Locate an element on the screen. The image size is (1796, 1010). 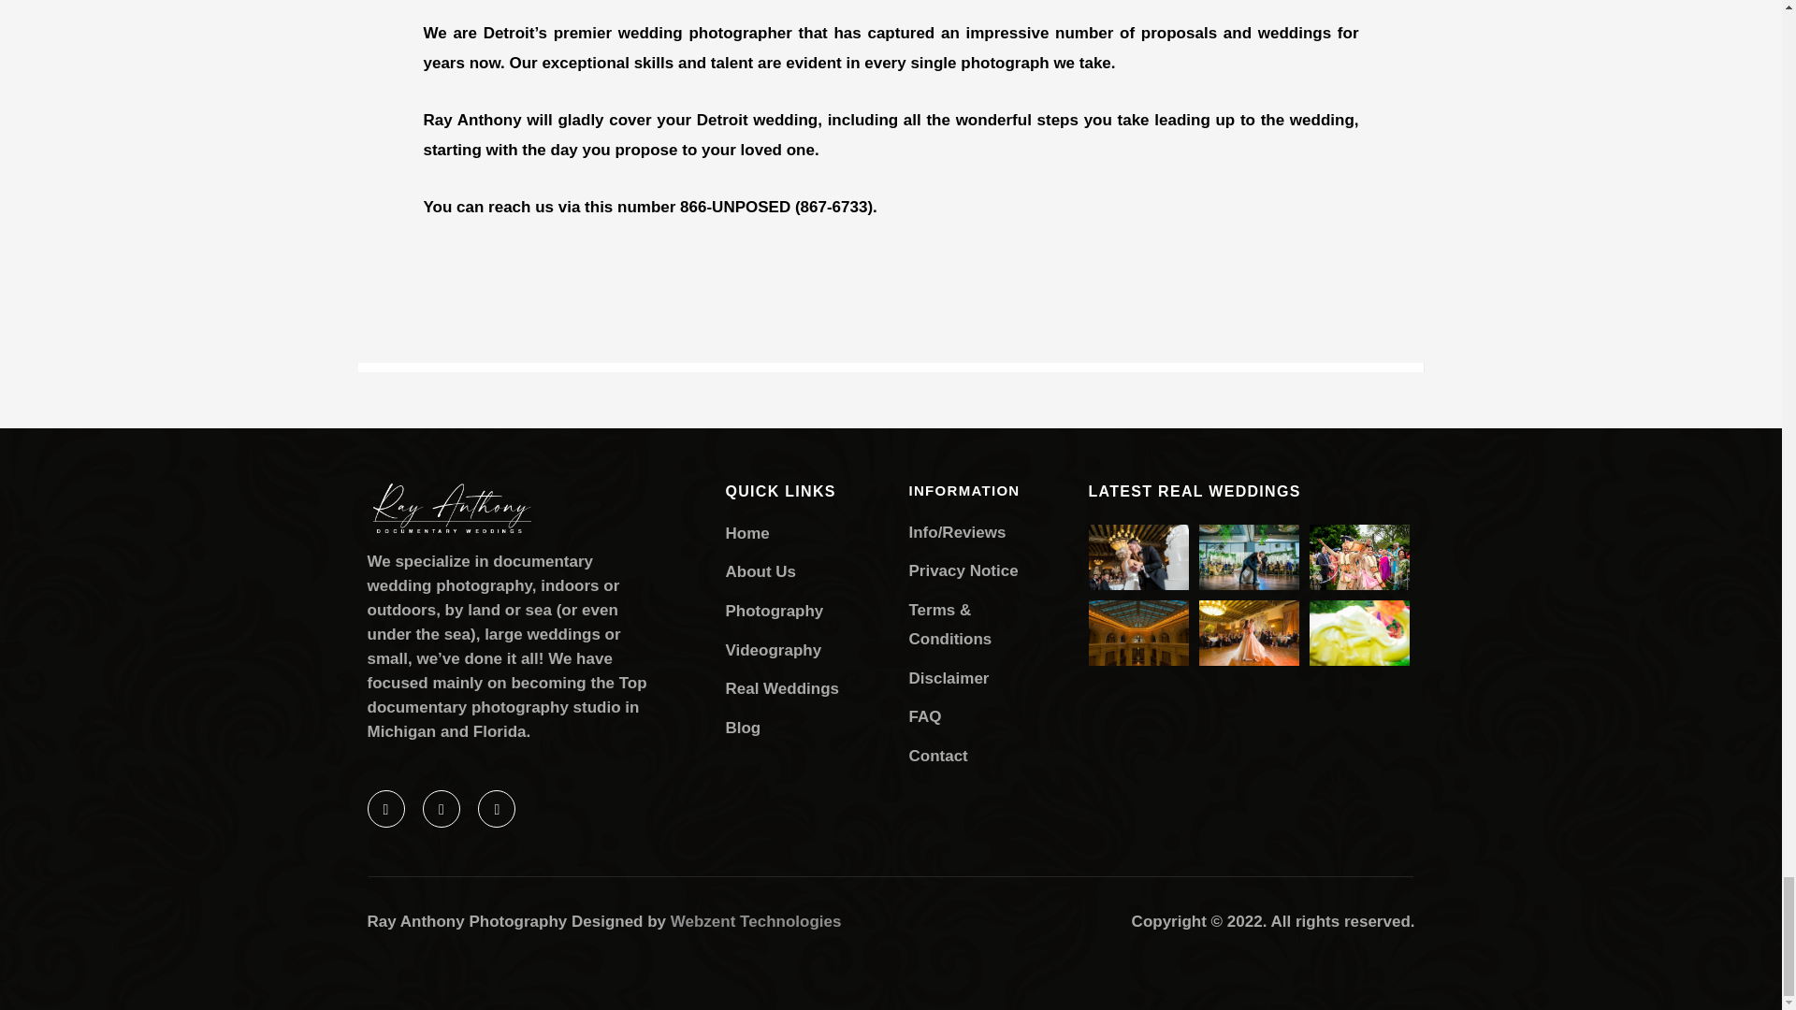
Blog is located at coordinates (806, 728).